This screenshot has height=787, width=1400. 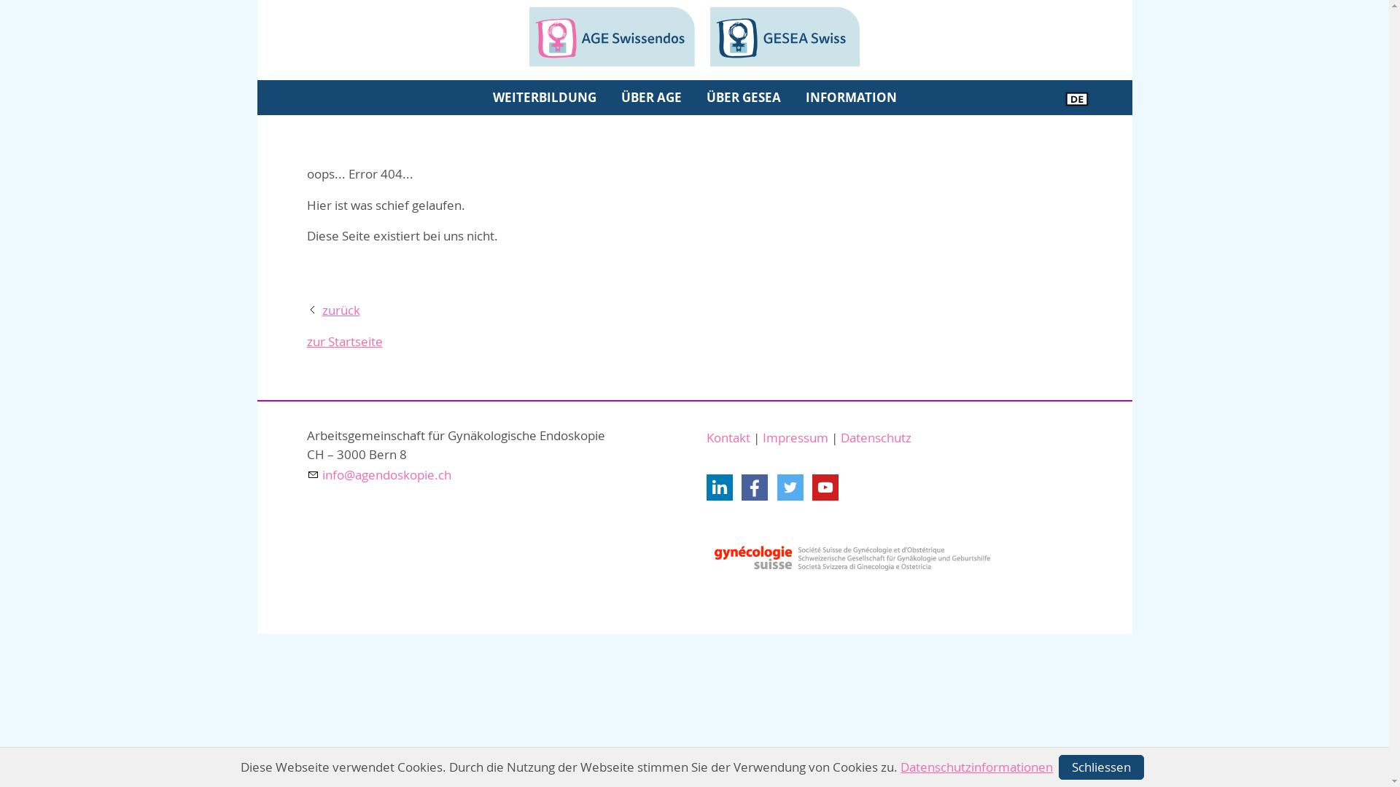 I want to click on  , so click(x=825, y=488).